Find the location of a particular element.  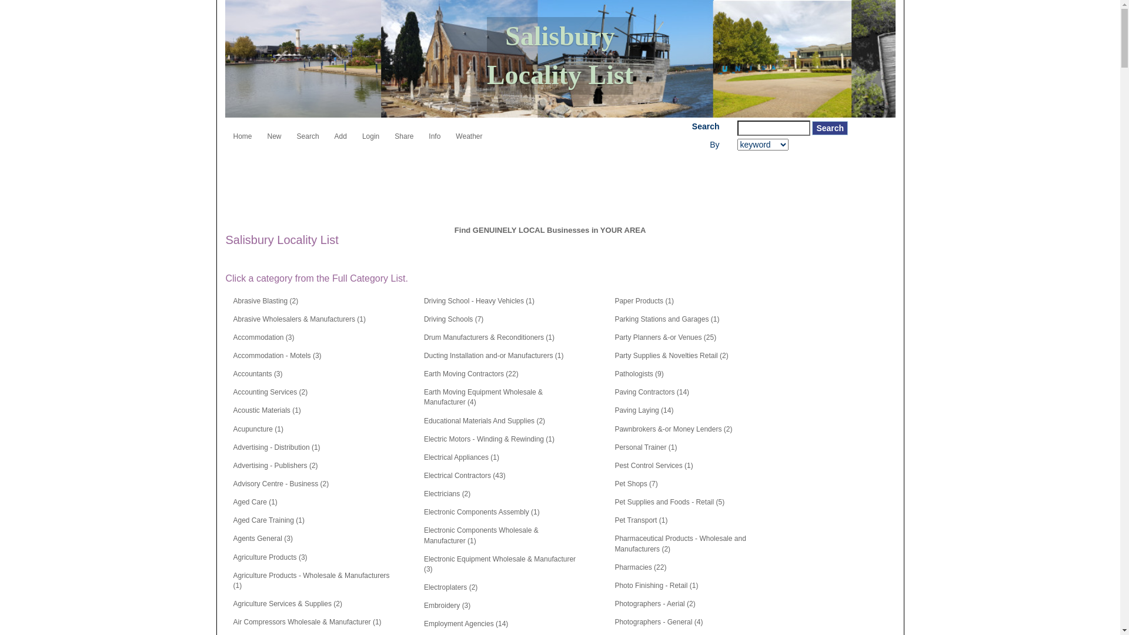

Electronic Components Assembly (1) is located at coordinates (482, 513).